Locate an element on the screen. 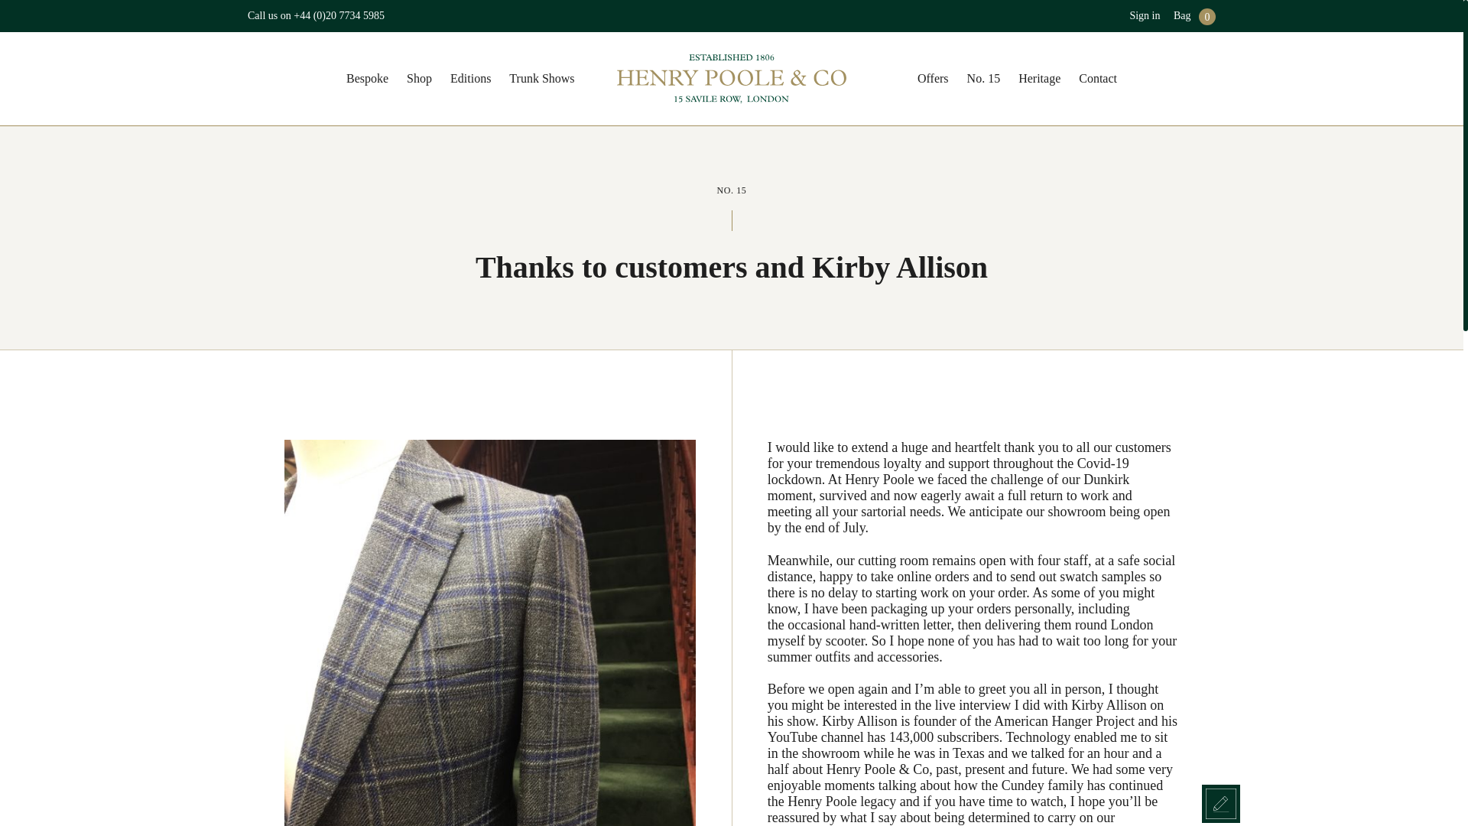  Sign in is located at coordinates (1144, 15).